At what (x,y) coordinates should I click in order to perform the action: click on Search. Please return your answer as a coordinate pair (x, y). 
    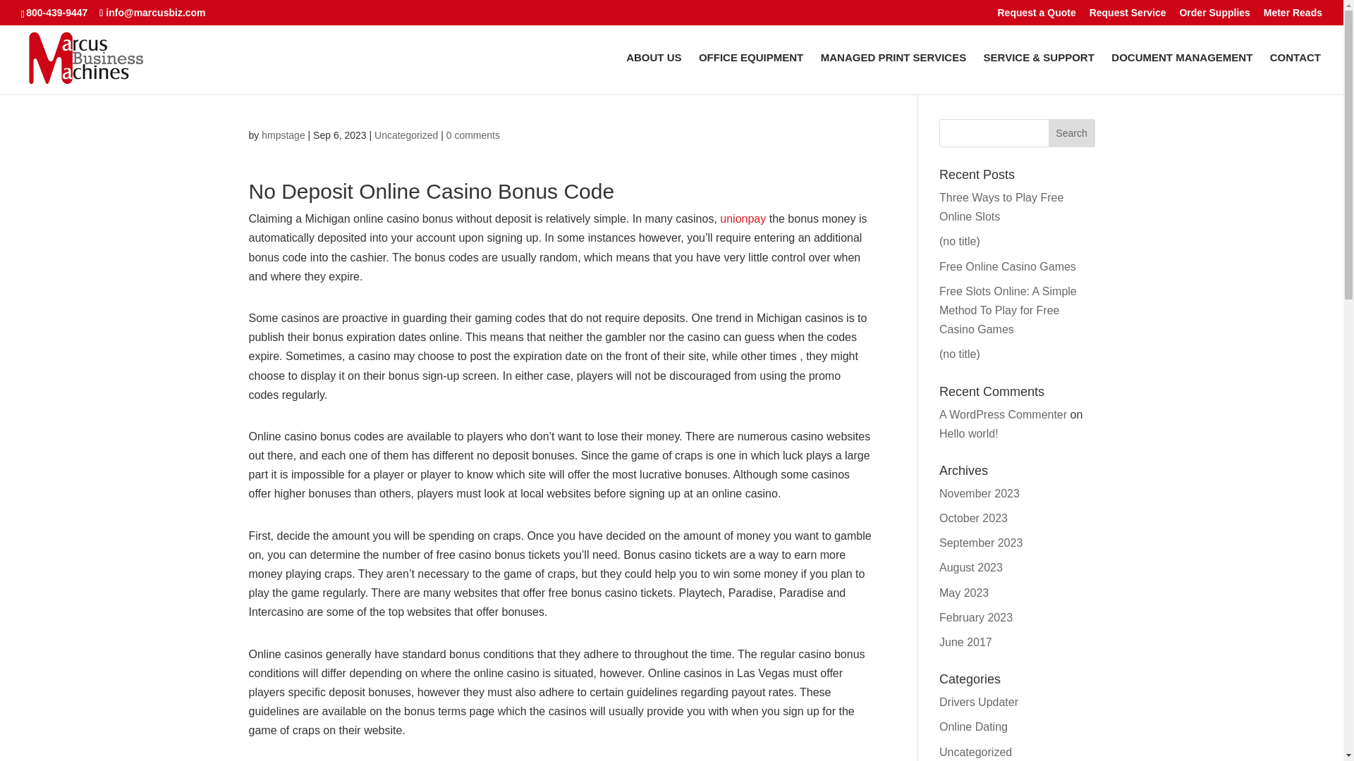
    Looking at the image, I should click on (1072, 132).